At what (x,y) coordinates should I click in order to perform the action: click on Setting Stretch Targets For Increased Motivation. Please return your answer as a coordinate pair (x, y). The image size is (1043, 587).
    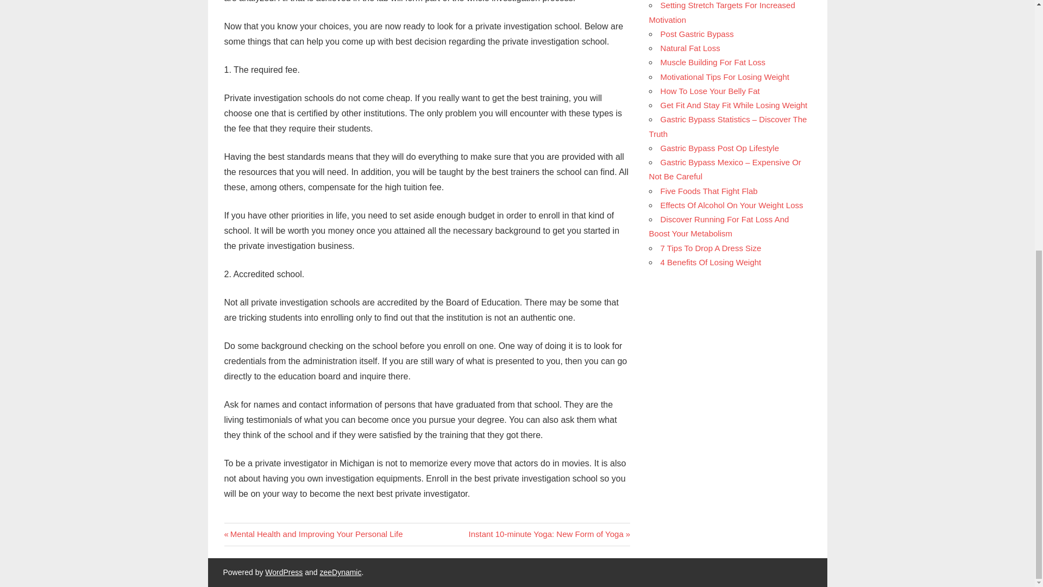
    Looking at the image, I should click on (721, 12).